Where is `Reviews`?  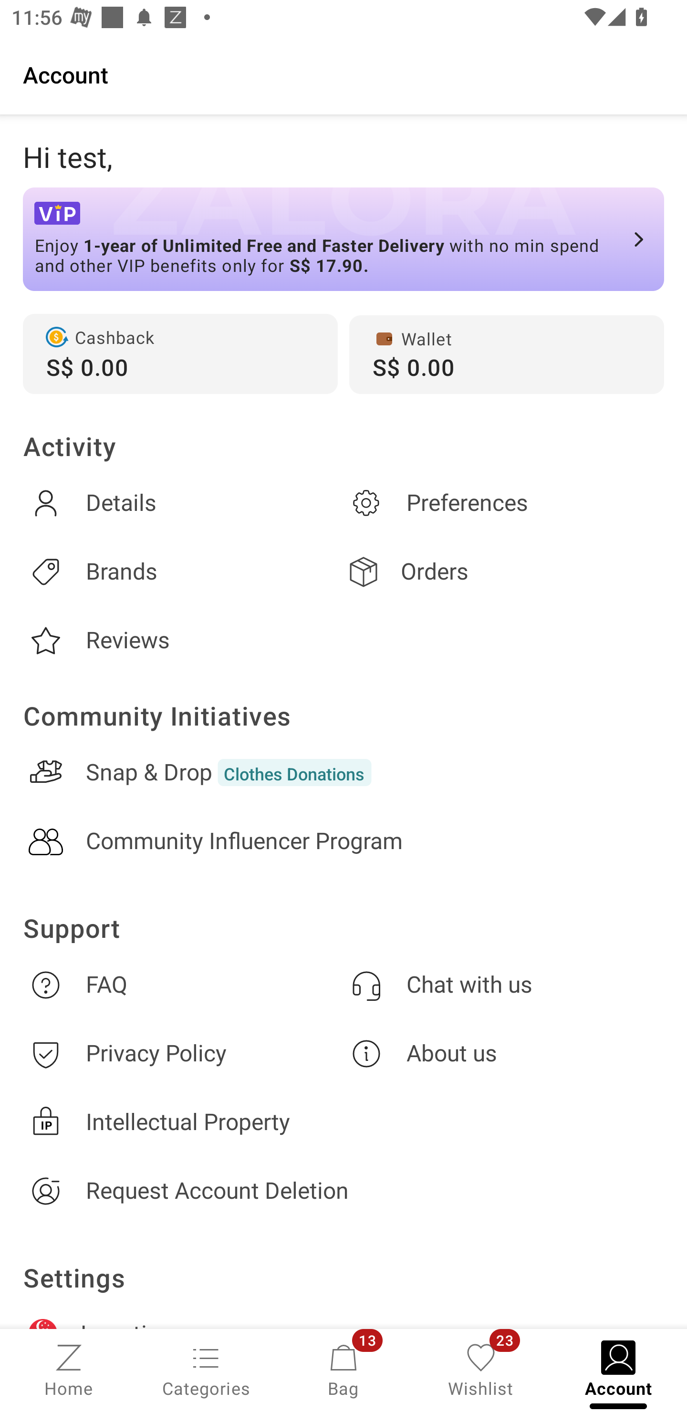 Reviews is located at coordinates (183, 640).